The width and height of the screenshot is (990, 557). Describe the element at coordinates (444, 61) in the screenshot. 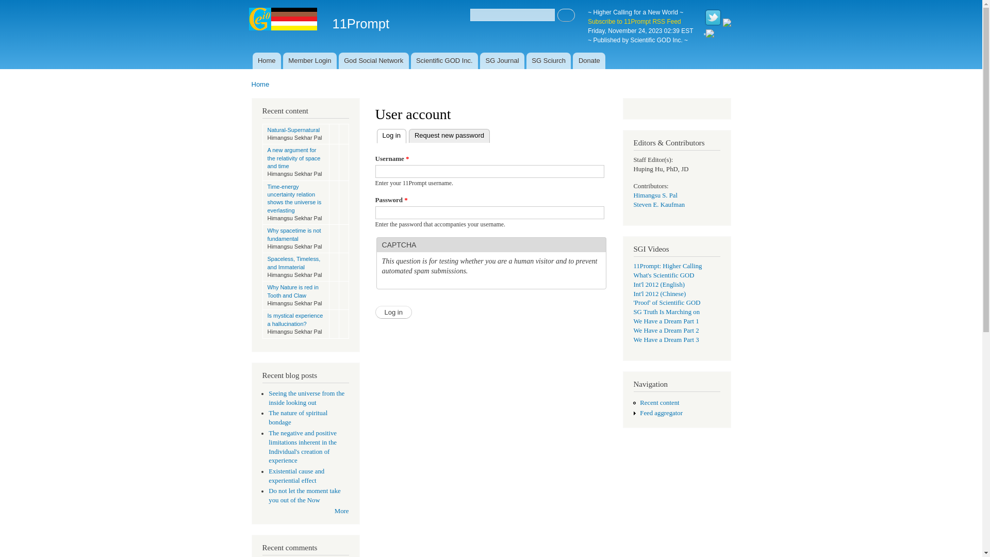

I see `Scientific GOD Inc.` at that location.